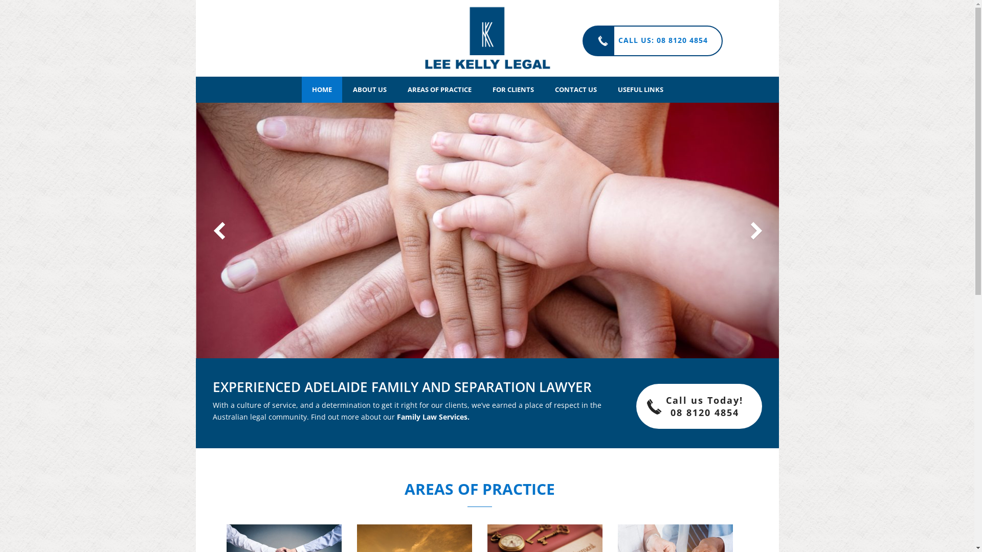 The image size is (982, 552). What do you see at coordinates (487, 38) in the screenshot?
I see `Lee Kelly Legal` at bounding box center [487, 38].